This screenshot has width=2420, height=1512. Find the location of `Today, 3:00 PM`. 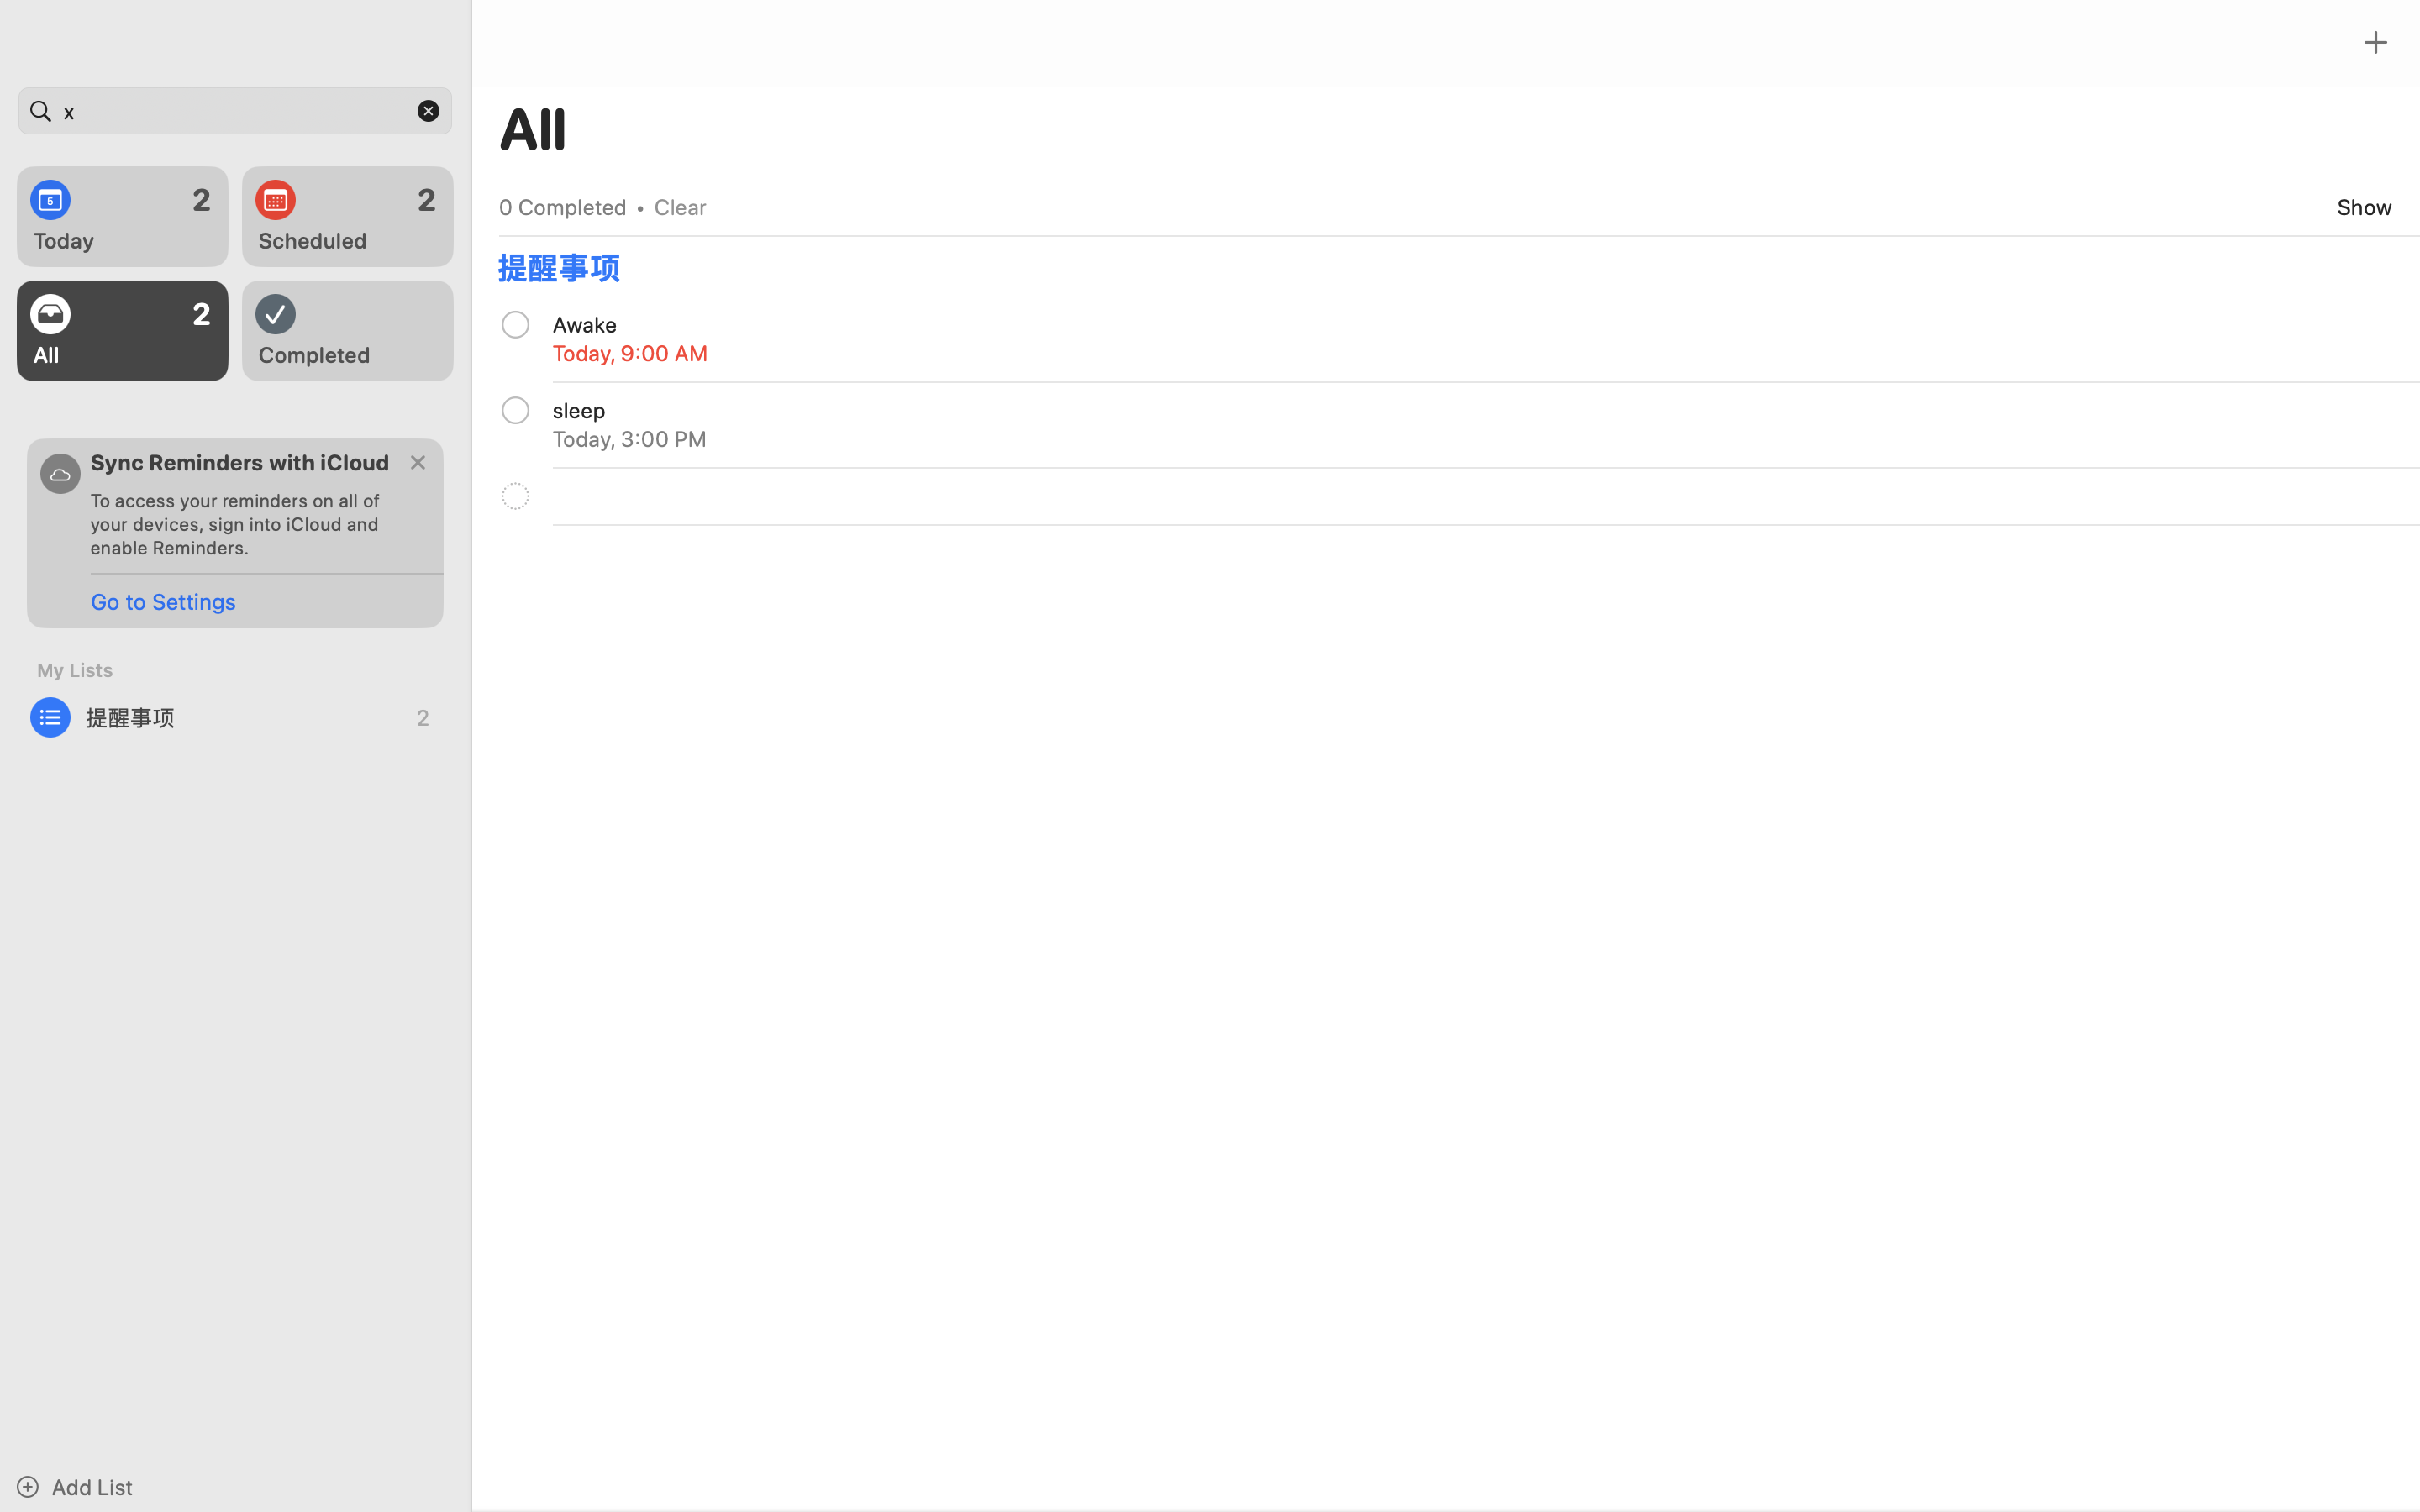

Today, 3:00 PM is located at coordinates (630, 438).